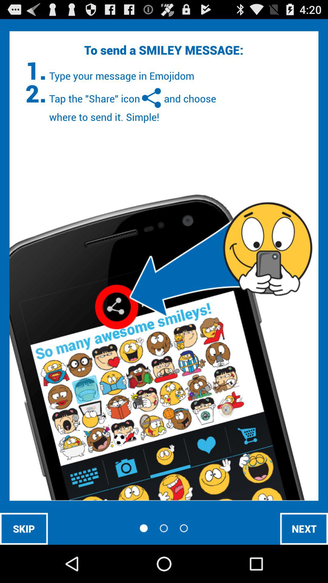  What do you see at coordinates (304, 528) in the screenshot?
I see `jump to next icon` at bounding box center [304, 528].